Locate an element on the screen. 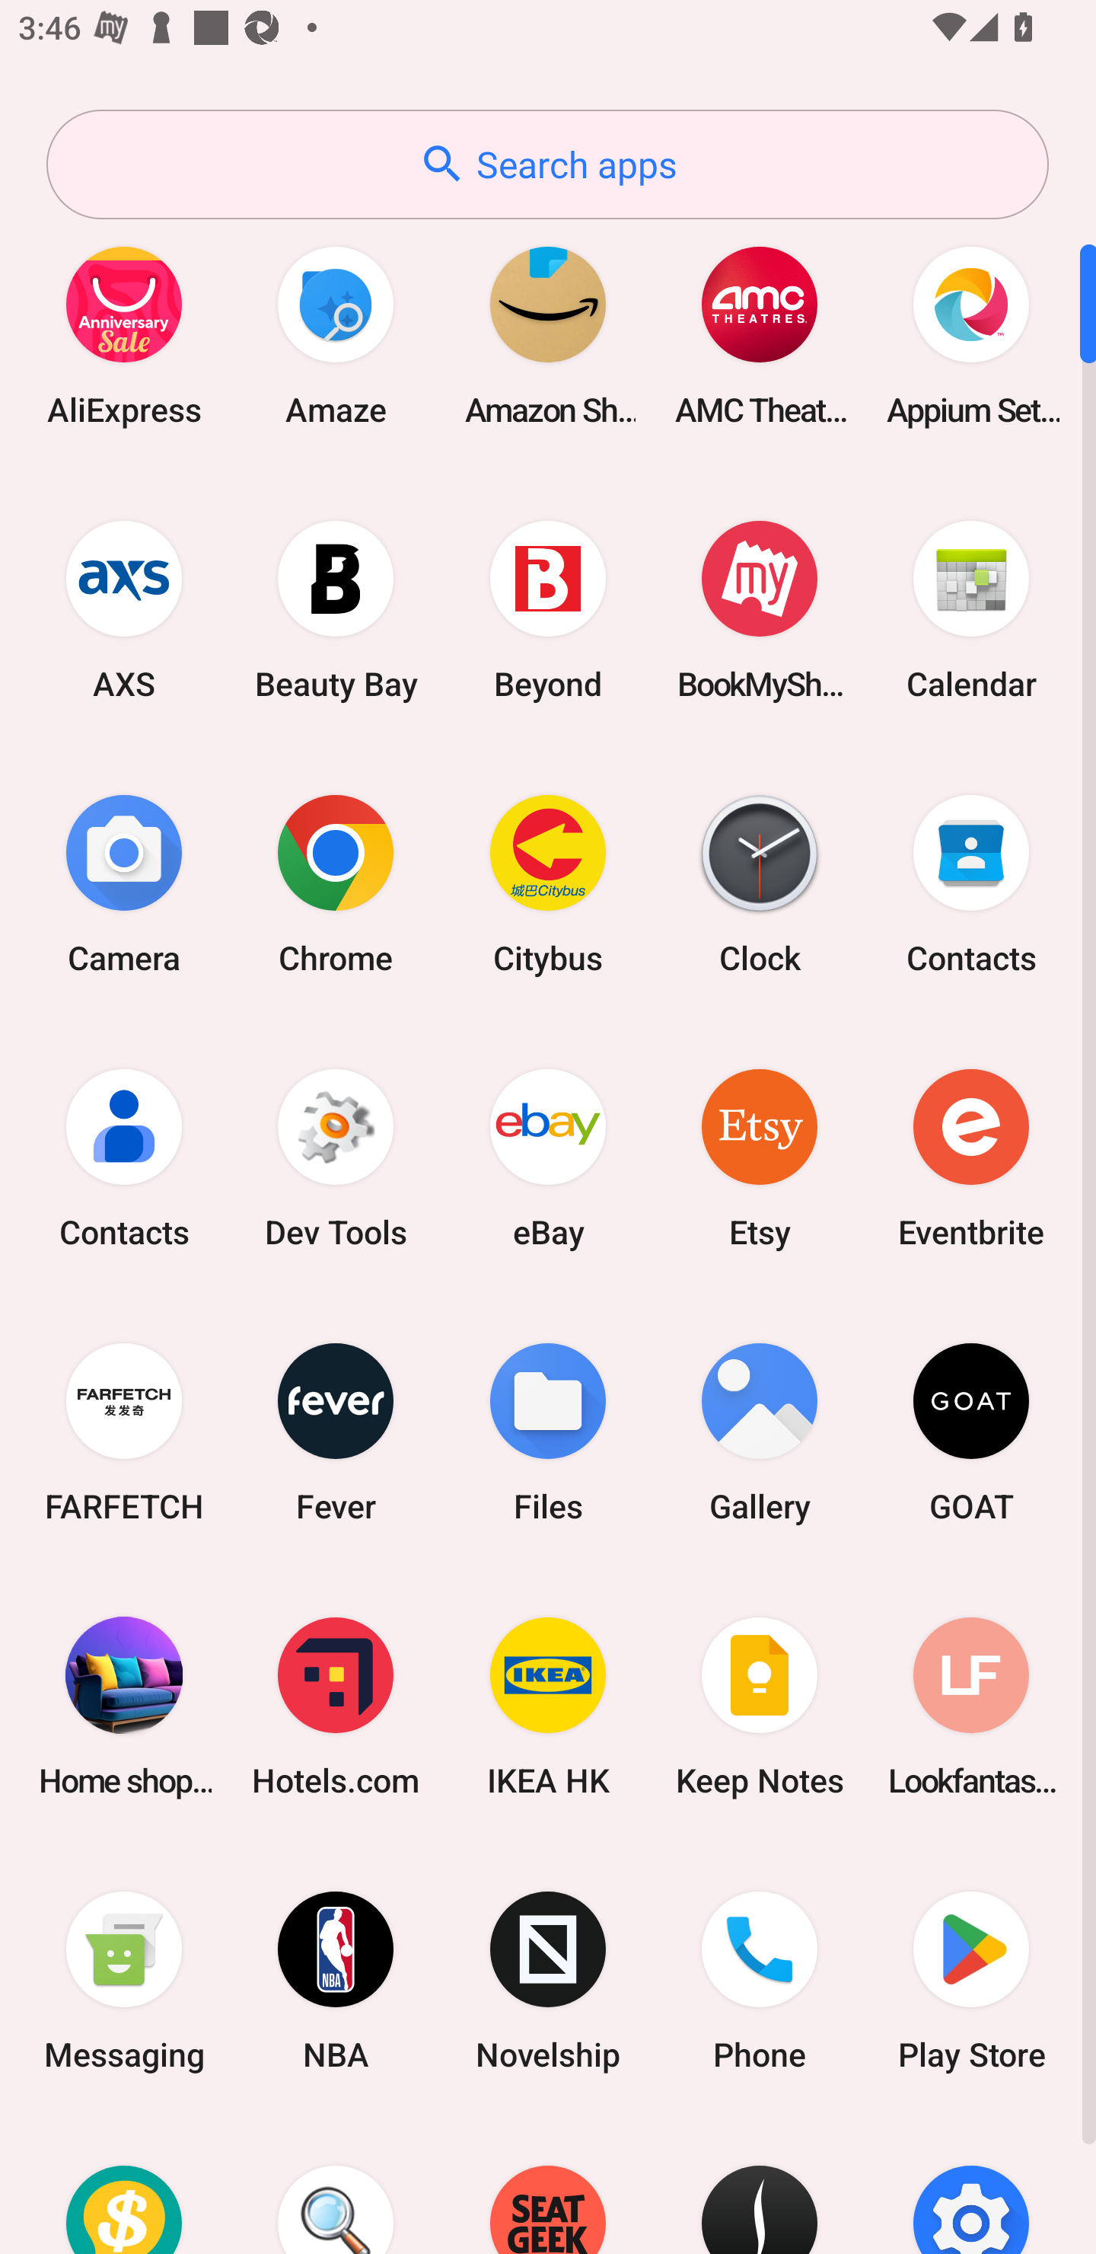  Dev Tools is located at coordinates (336, 1157).